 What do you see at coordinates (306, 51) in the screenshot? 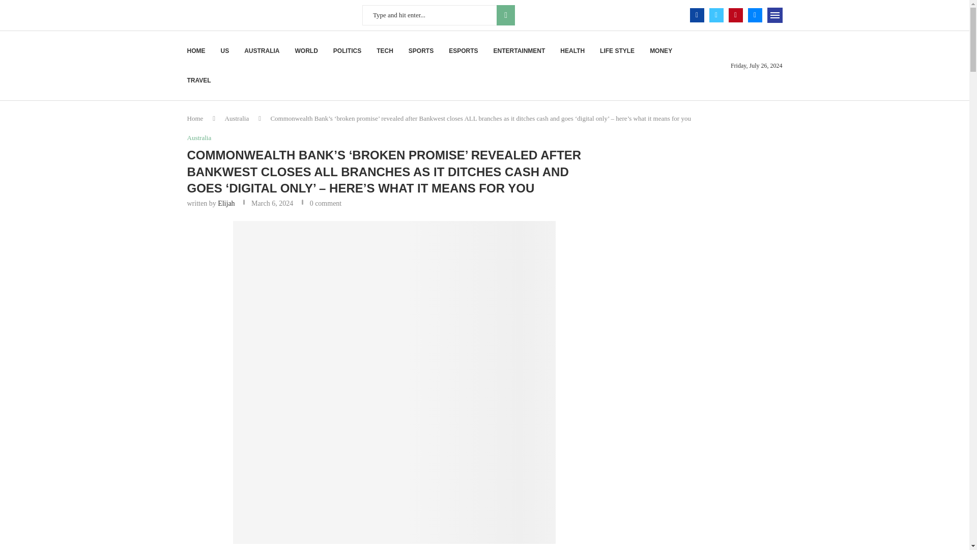
I see `WORLD` at bounding box center [306, 51].